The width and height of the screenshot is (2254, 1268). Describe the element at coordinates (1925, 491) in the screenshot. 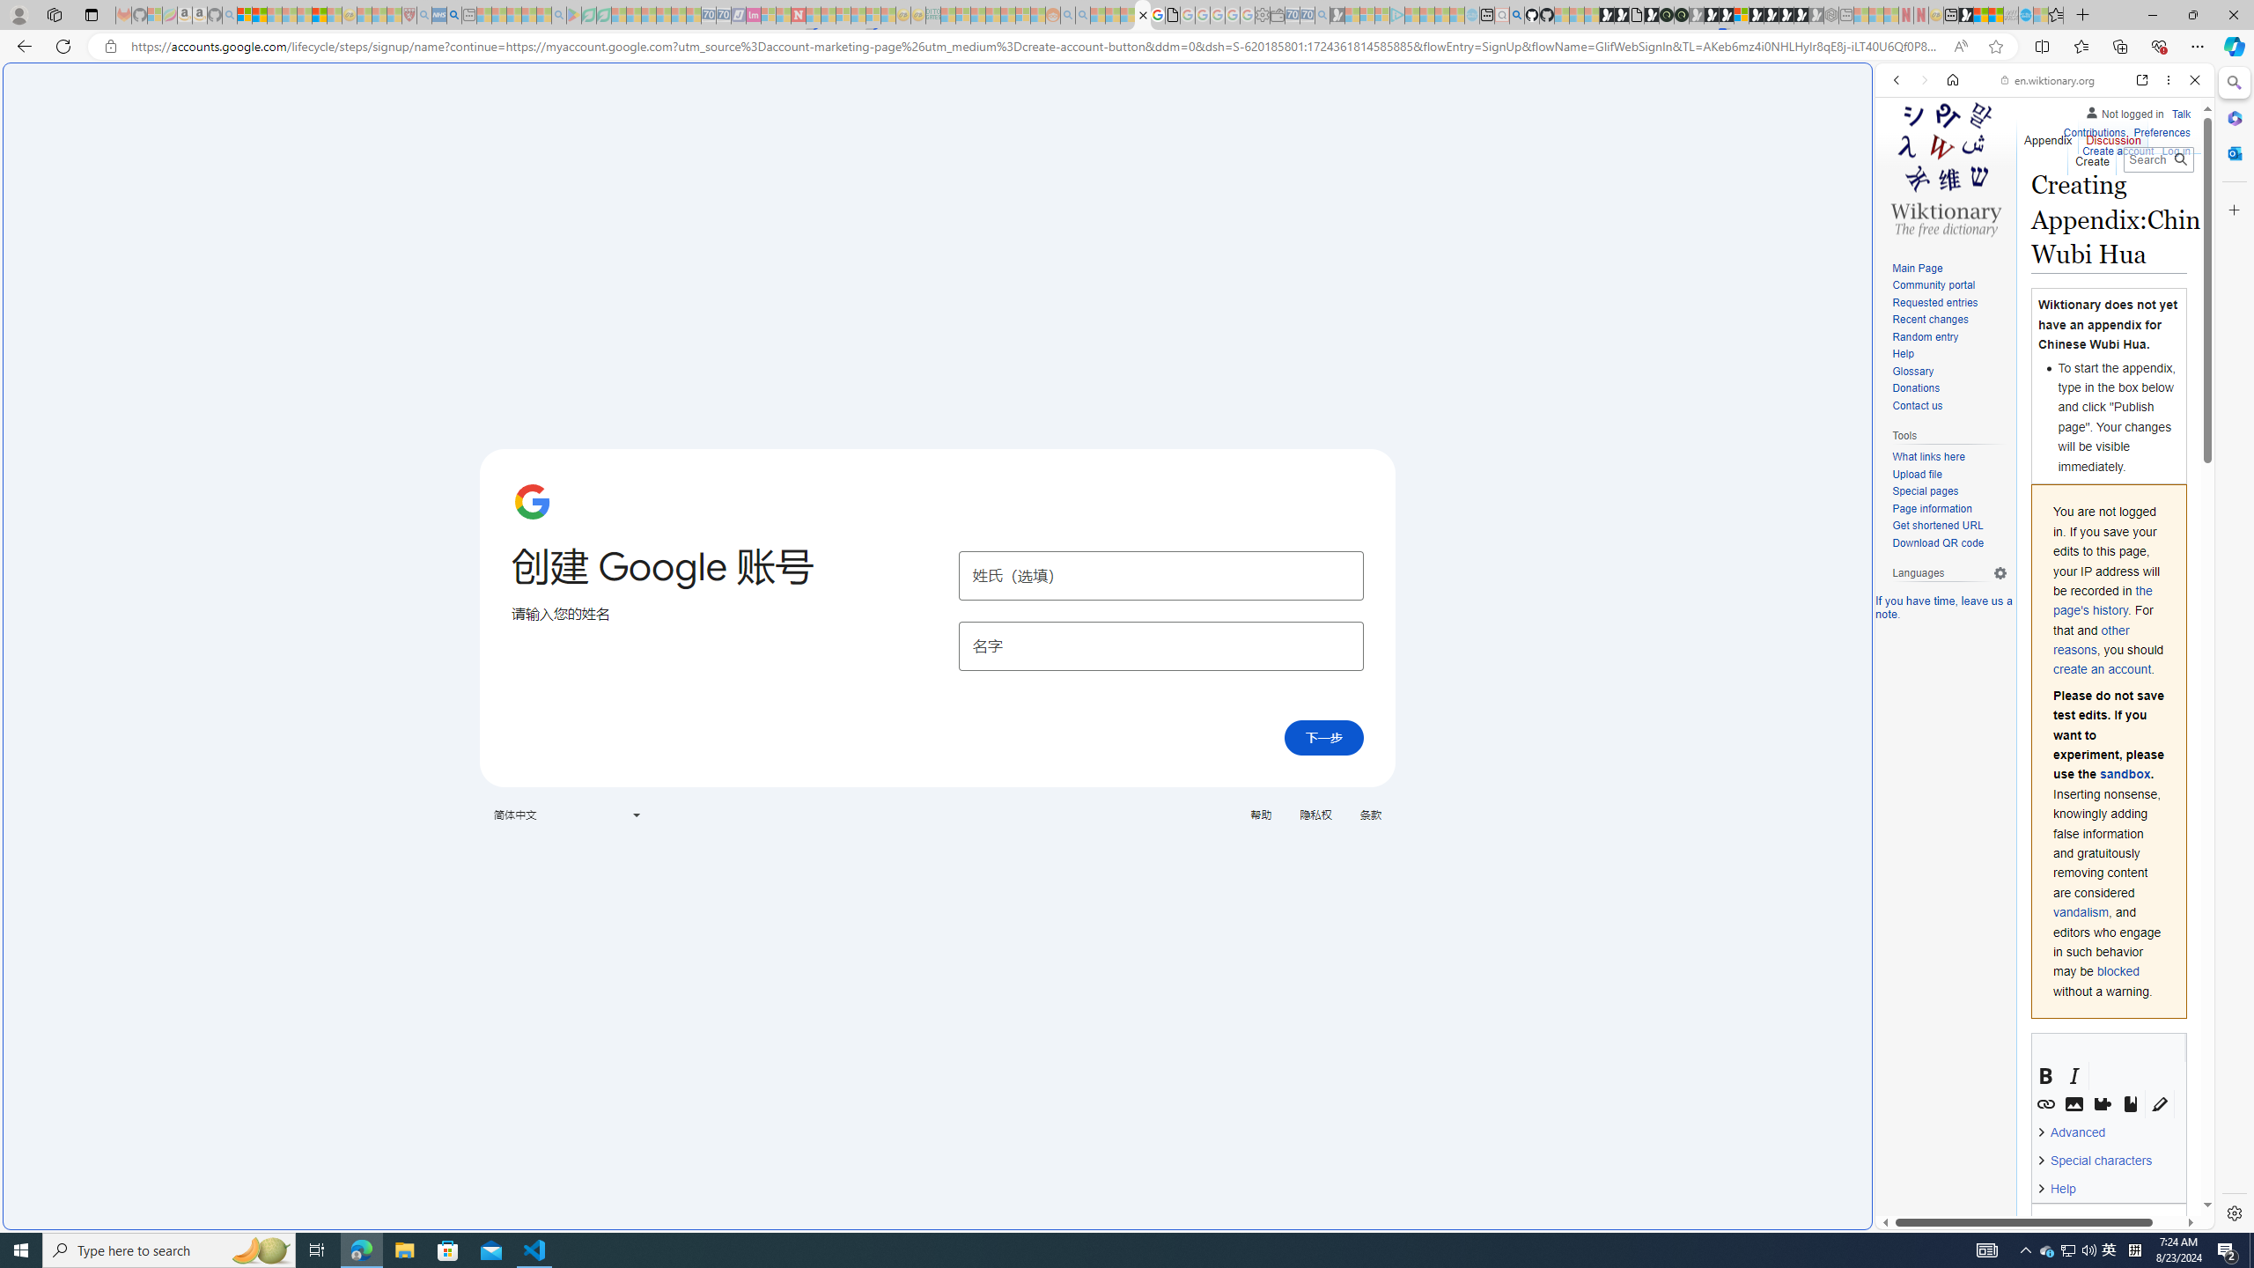

I see `Special pages` at that location.